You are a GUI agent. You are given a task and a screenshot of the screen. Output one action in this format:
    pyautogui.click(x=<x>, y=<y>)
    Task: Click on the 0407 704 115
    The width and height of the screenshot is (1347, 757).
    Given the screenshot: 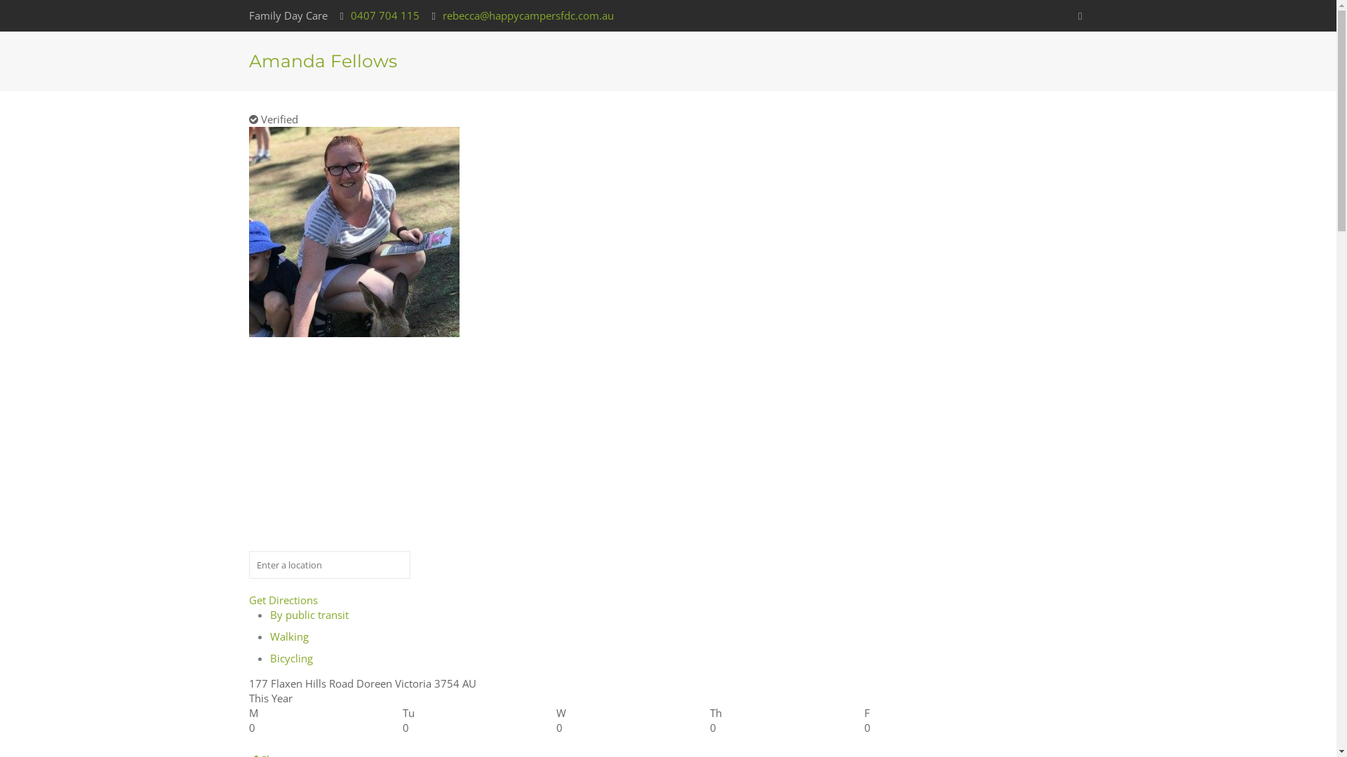 What is the action you would take?
    pyautogui.click(x=385, y=15)
    